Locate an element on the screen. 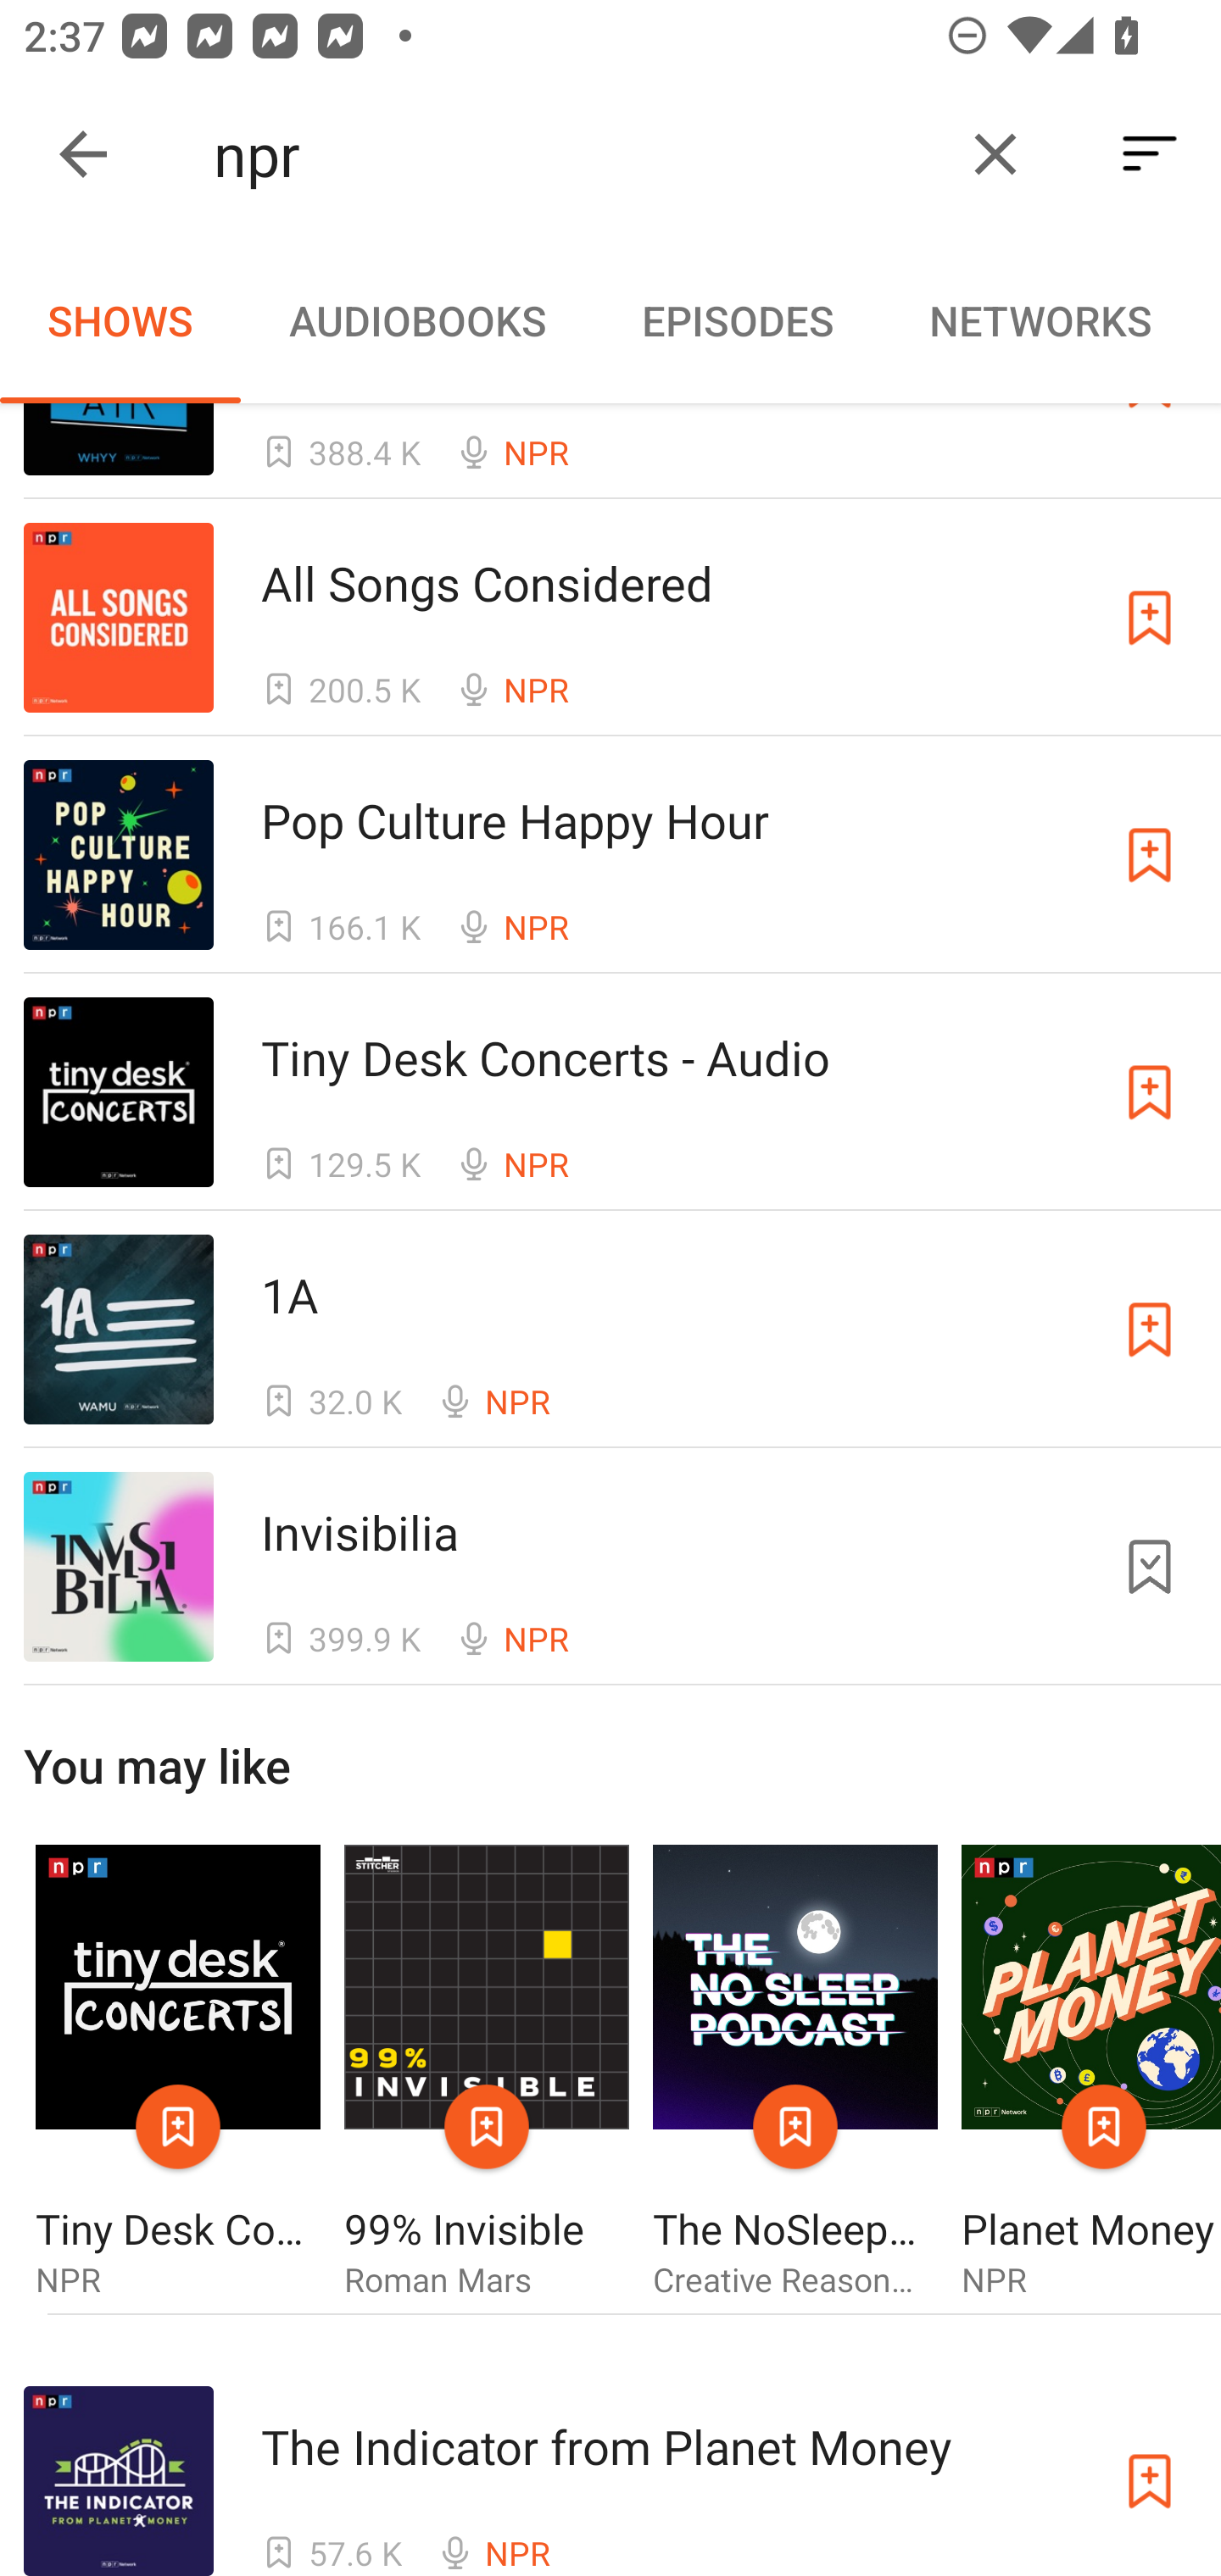 The height and width of the screenshot is (2576, 1221). NETWORKS is located at coordinates (1040, 320).